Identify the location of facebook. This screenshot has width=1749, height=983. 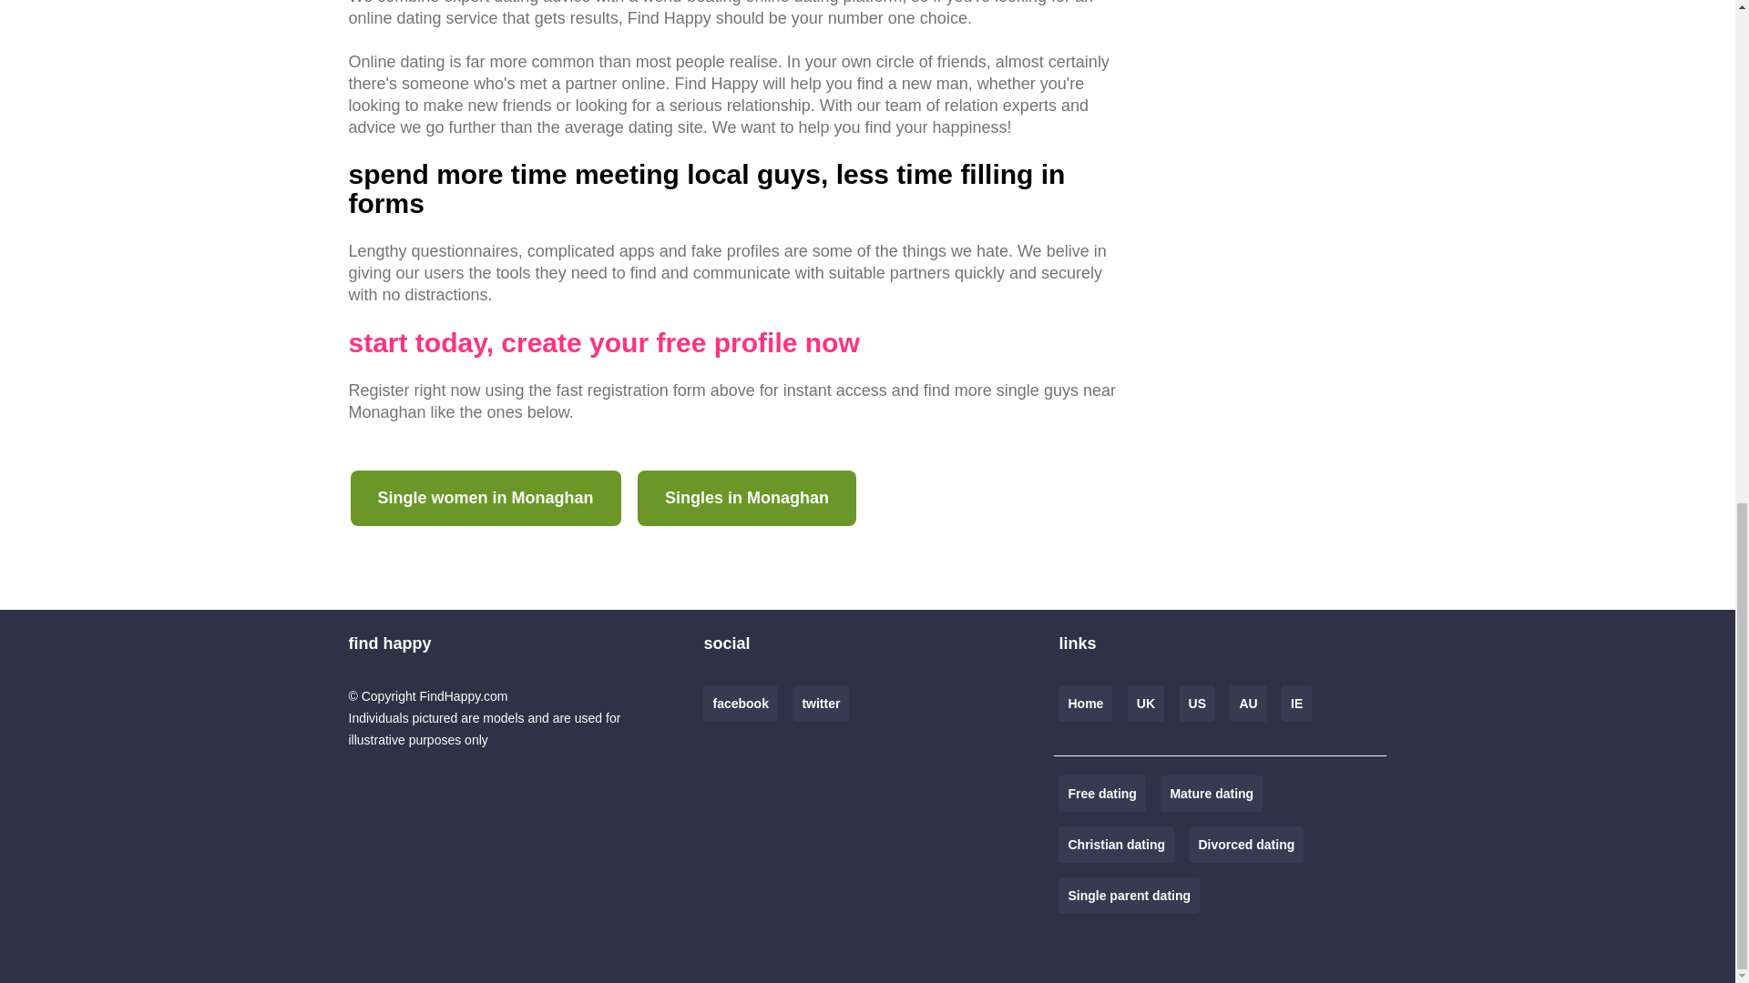
(740, 703).